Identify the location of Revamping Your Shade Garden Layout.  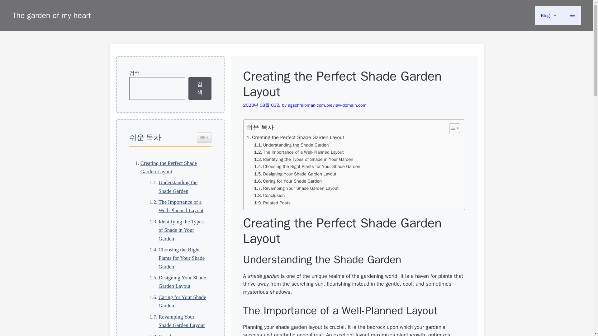
(296, 188).